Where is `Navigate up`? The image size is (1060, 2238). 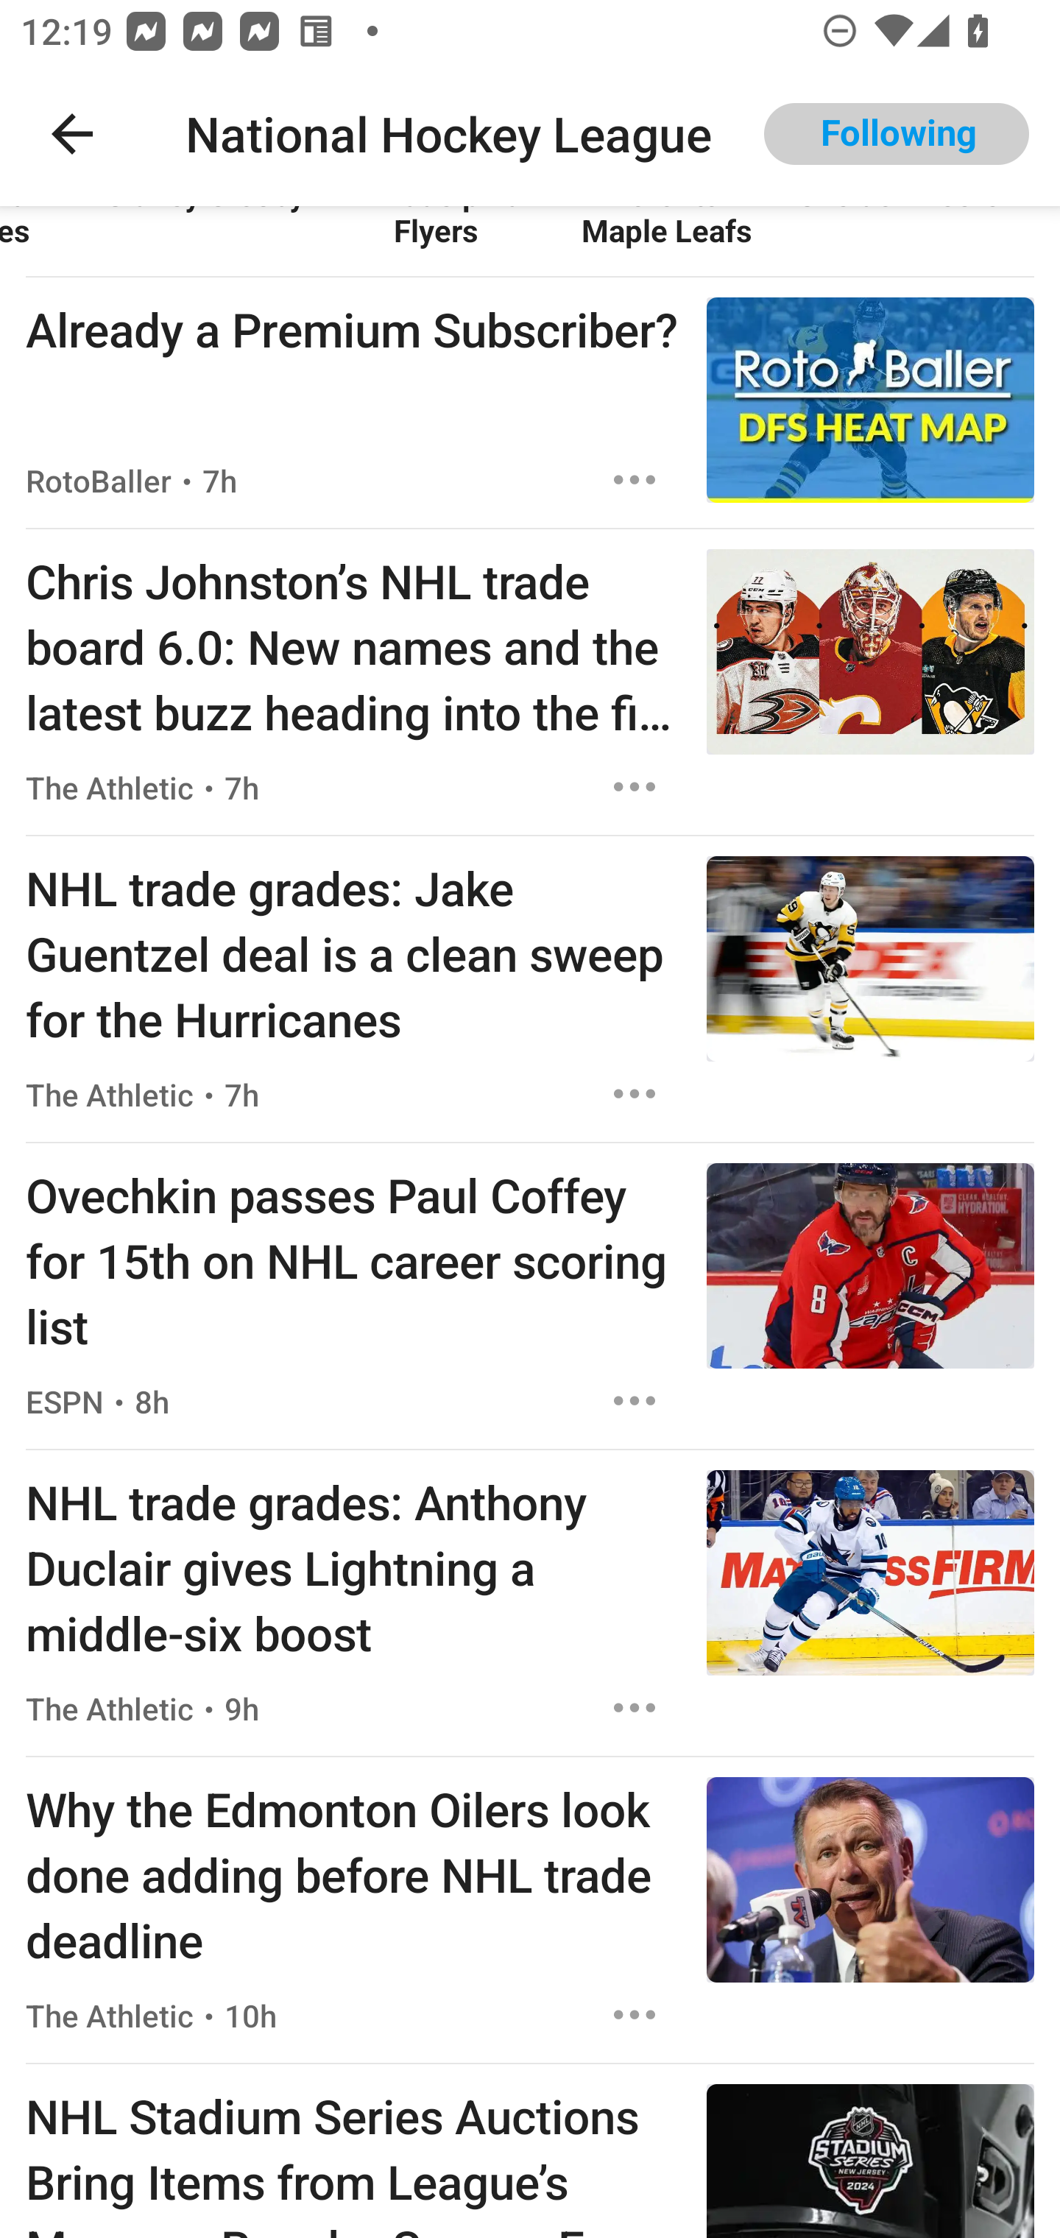 Navigate up is located at coordinates (72, 134).